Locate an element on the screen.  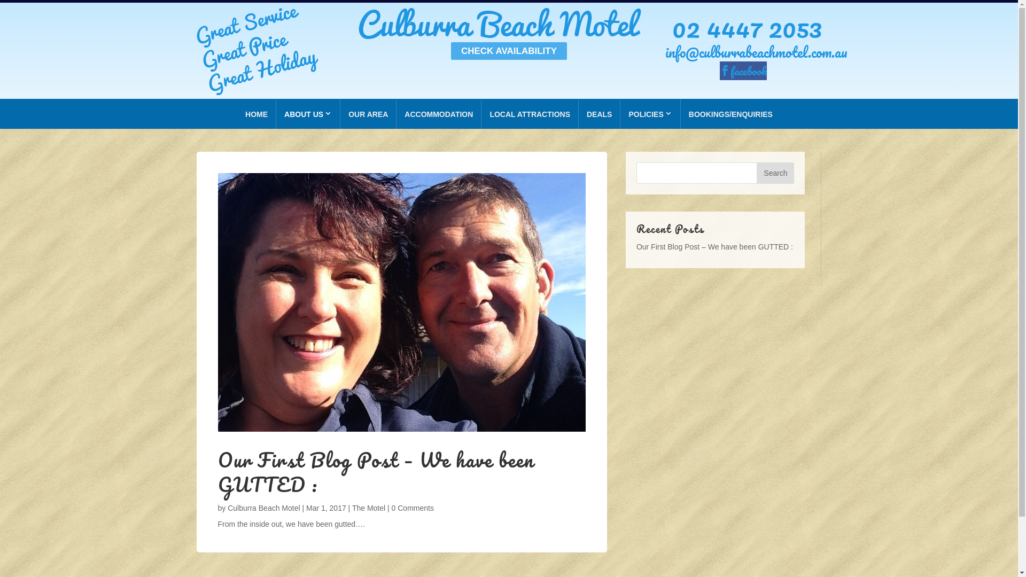
CHECK AVAILABILITY is located at coordinates (509, 51).